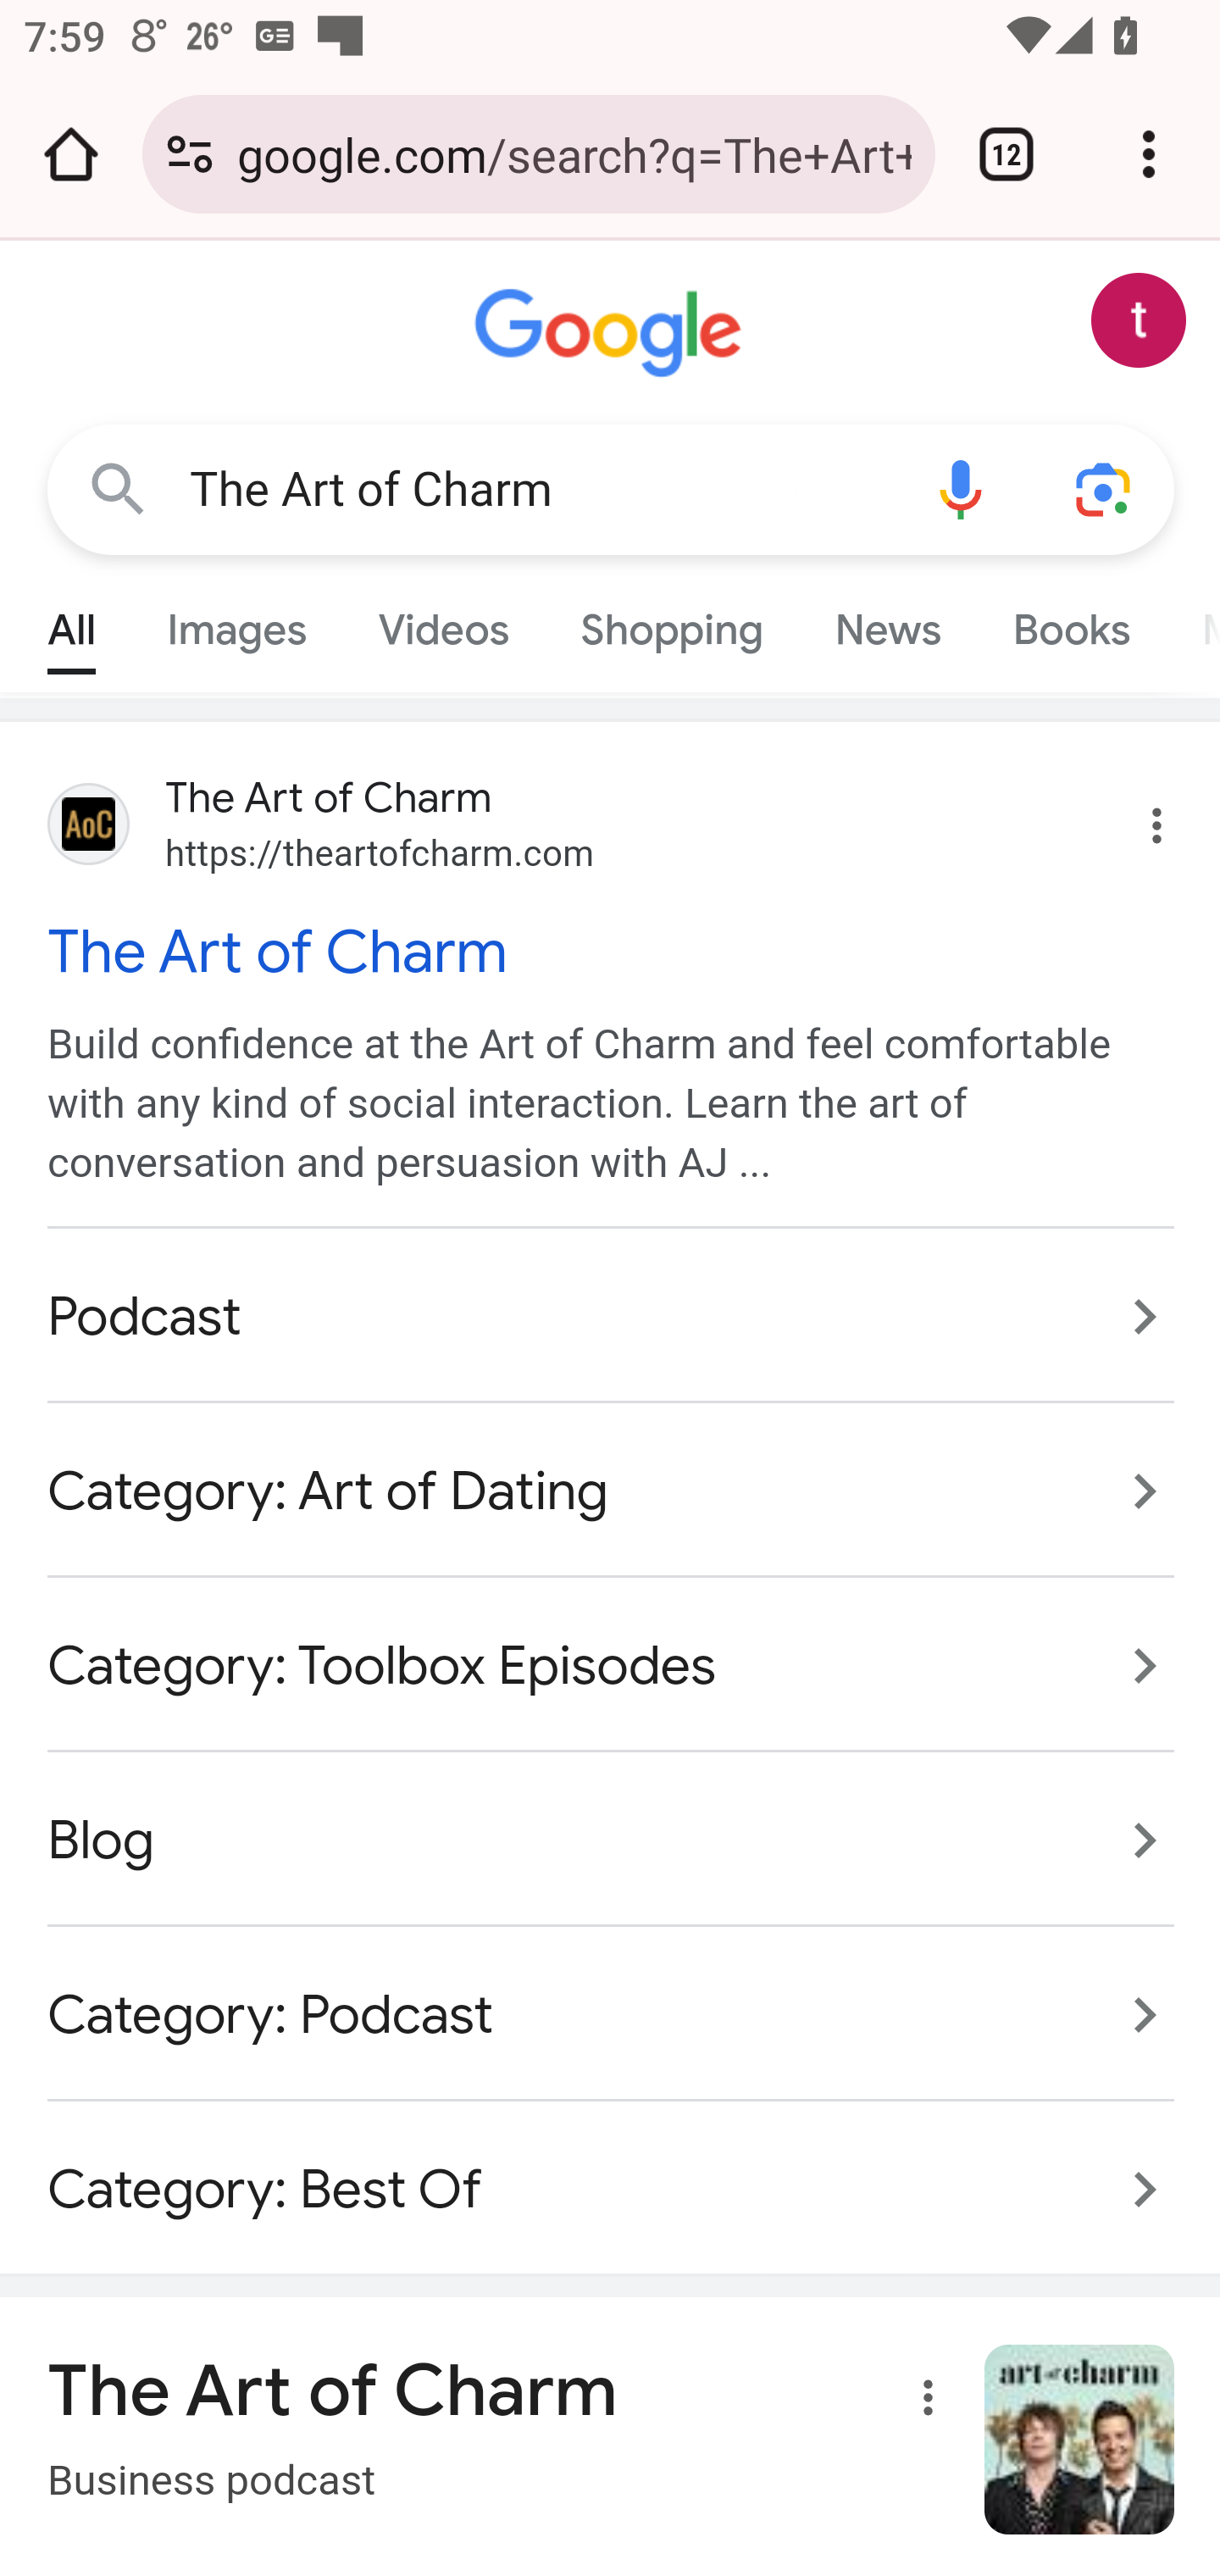 The height and width of the screenshot is (2576, 1220). What do you see at coordinates (612, 1666) in the screenshot?
I see `Category: Toolbox Episodes` at bounding box center [612, 1666].